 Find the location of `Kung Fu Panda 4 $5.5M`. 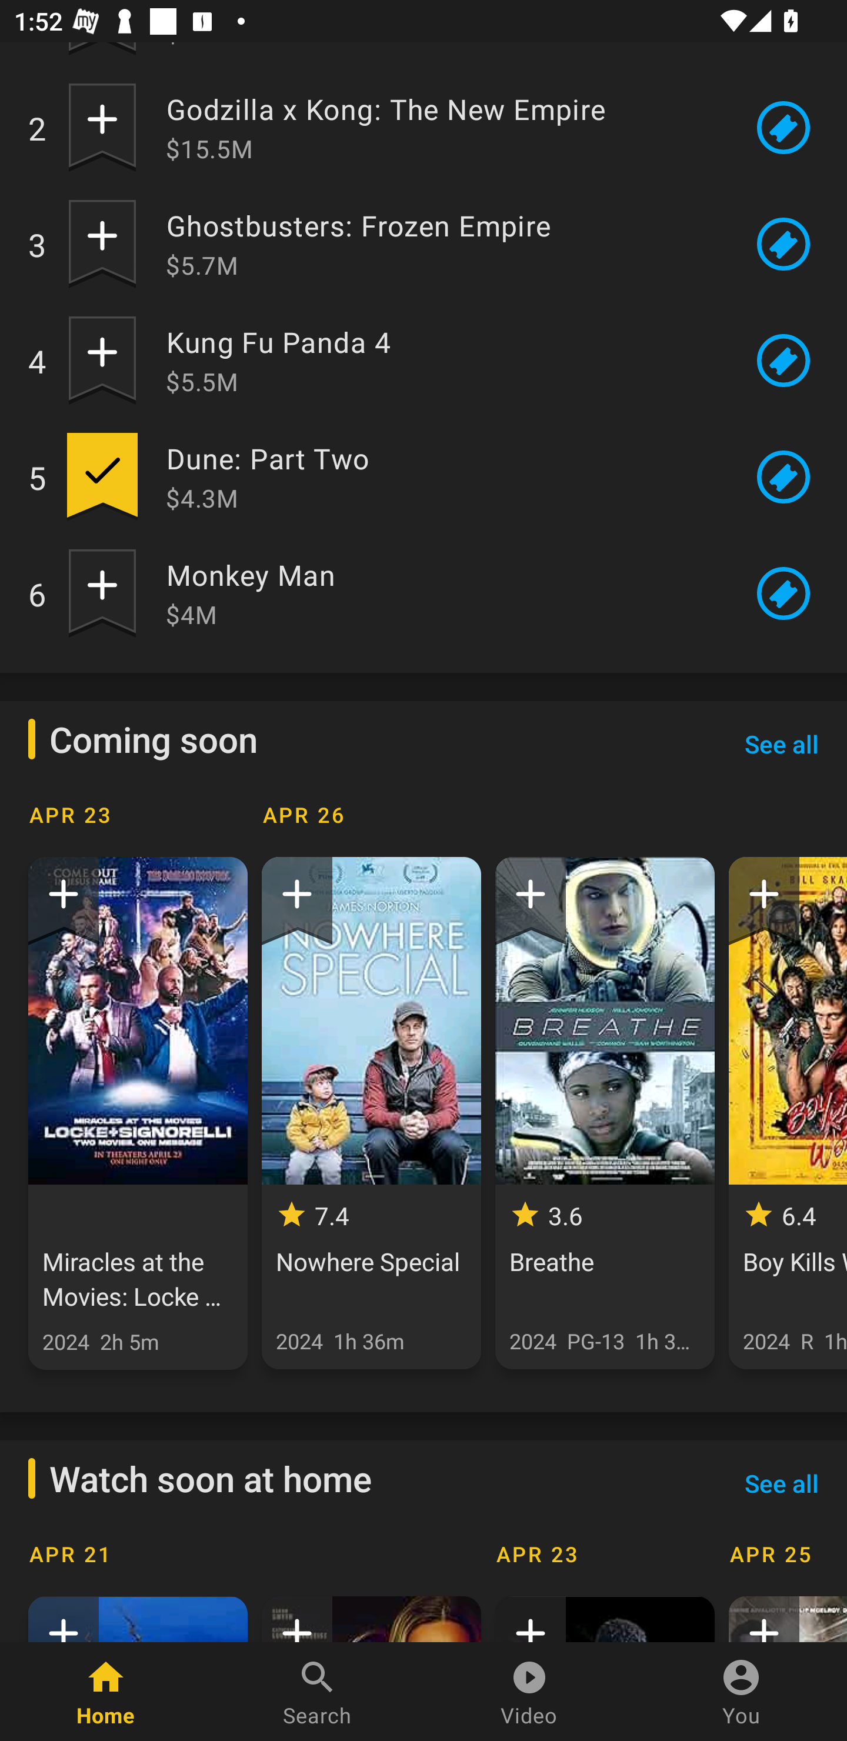

Kung Fu Panda 4 $5.5M is located at coordinates (442, 360).